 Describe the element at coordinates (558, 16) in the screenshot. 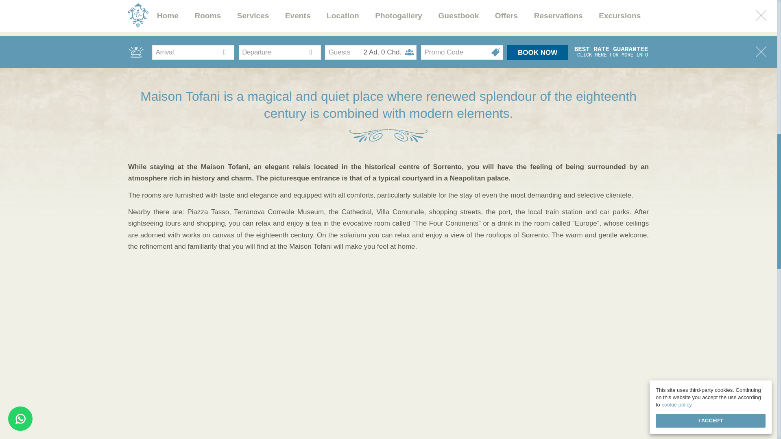

I see `Excursions` at that location.